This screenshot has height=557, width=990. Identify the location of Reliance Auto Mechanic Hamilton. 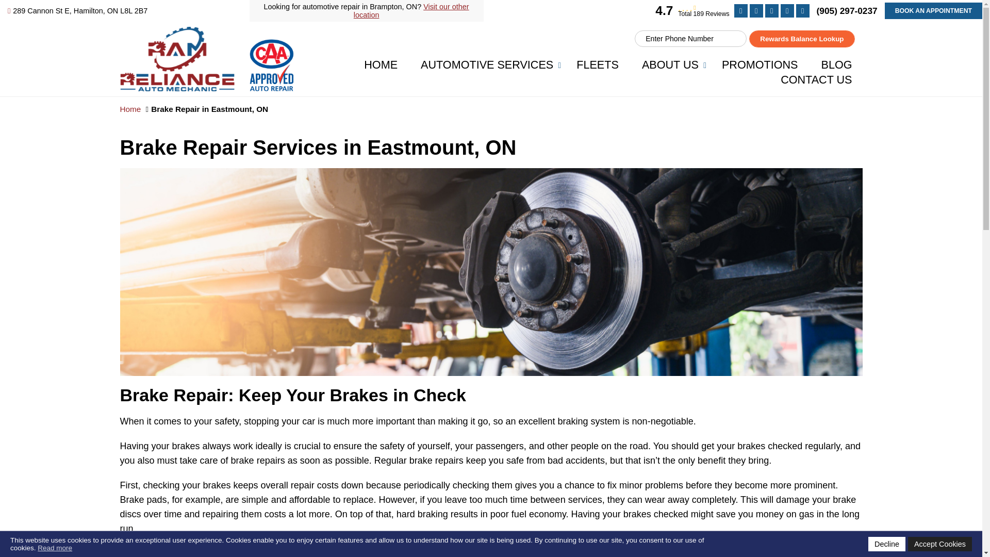
(207, 34).